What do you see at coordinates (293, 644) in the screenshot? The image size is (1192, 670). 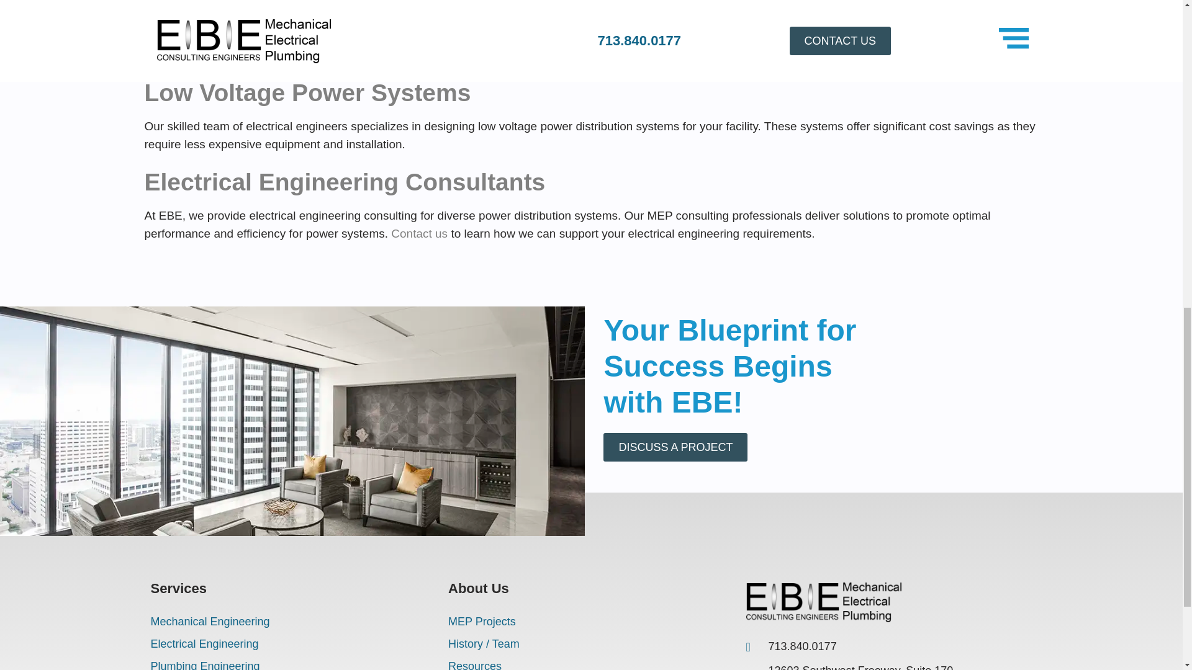 I see `Electrical Engineering` at bounding box center [293, 644].